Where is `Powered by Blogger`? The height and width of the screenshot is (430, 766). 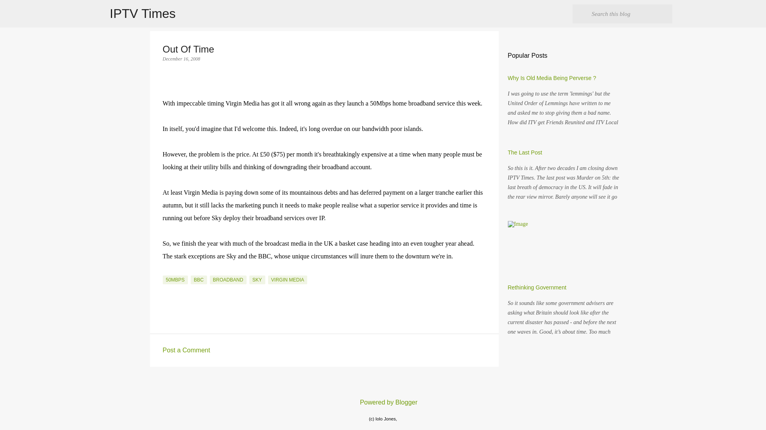
Powered by Blogger is located at coordinates (383, 402).